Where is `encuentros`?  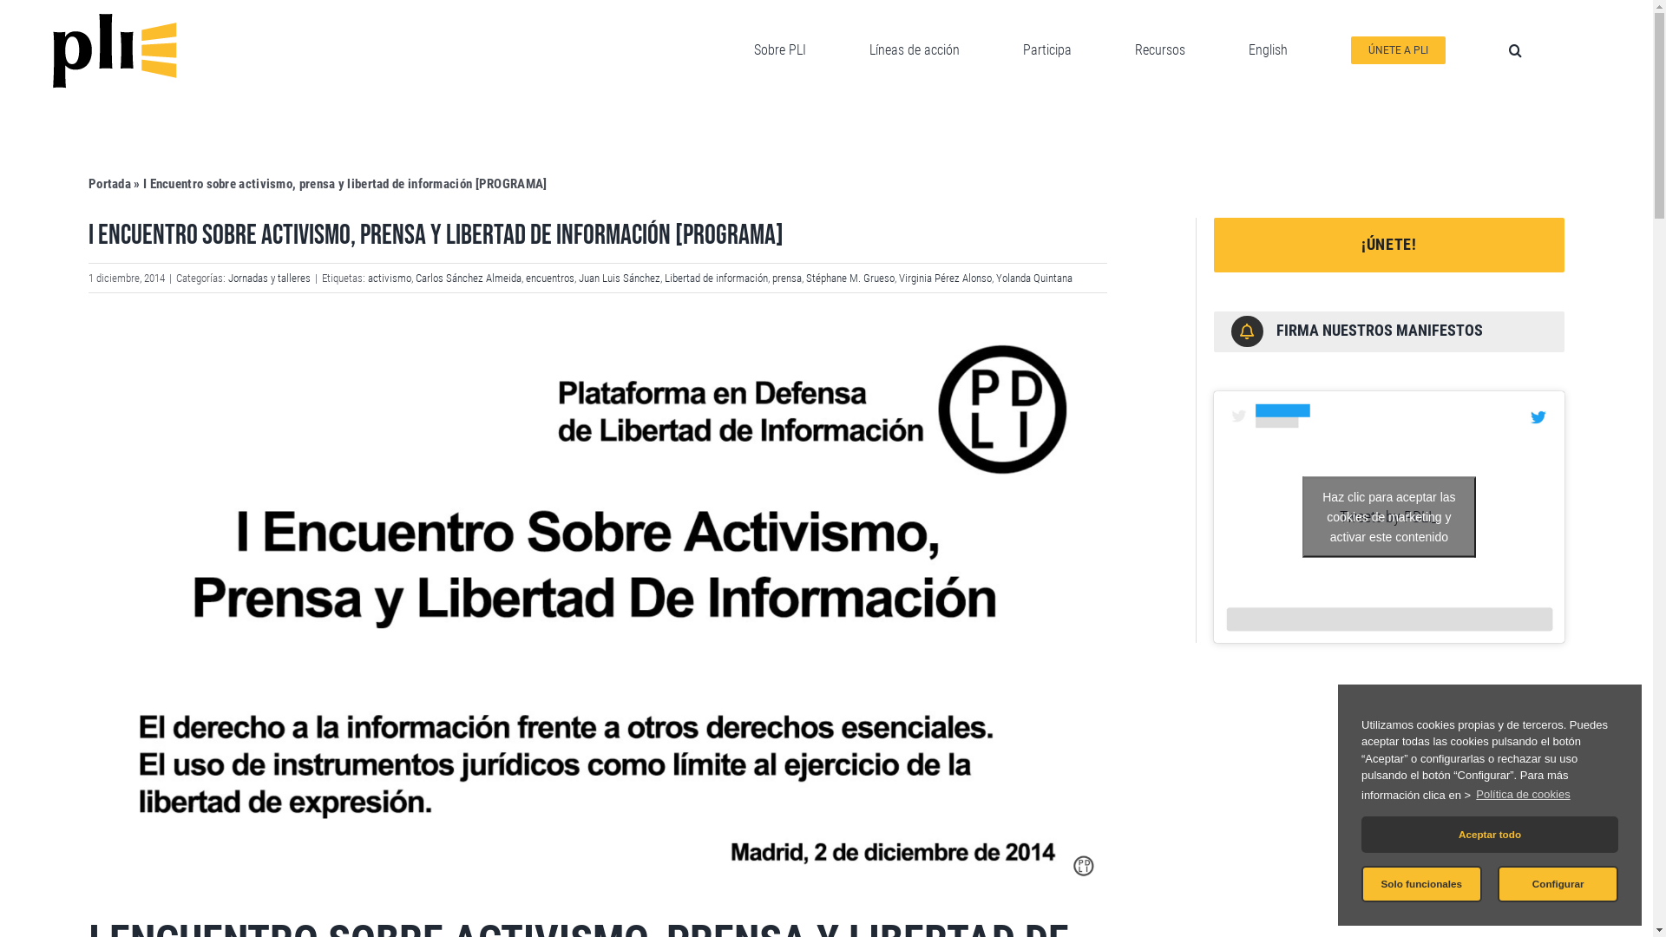
encuentros is located at coordinates (550, 278).